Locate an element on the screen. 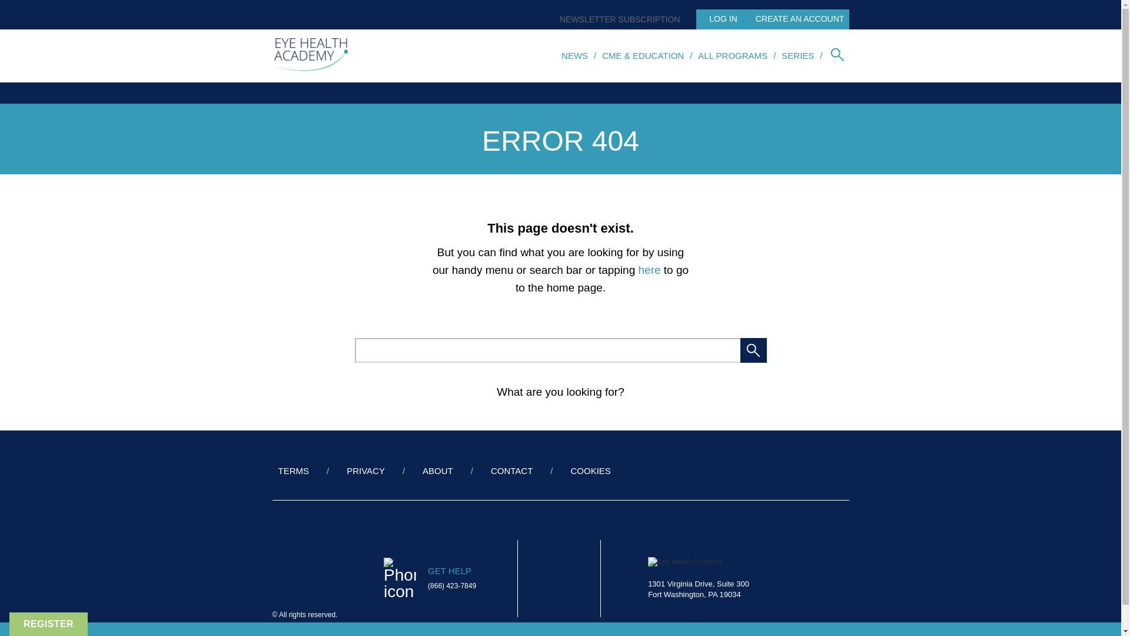  Eye Health Academy is located at coordinates (698, 578).